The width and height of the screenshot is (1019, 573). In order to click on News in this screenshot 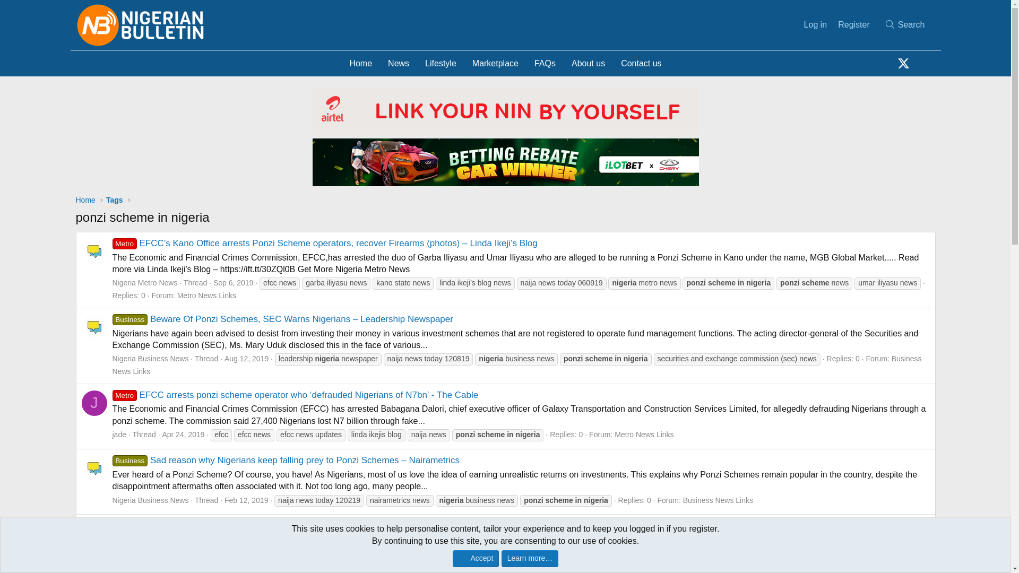, I will do `click(398, 64)`.